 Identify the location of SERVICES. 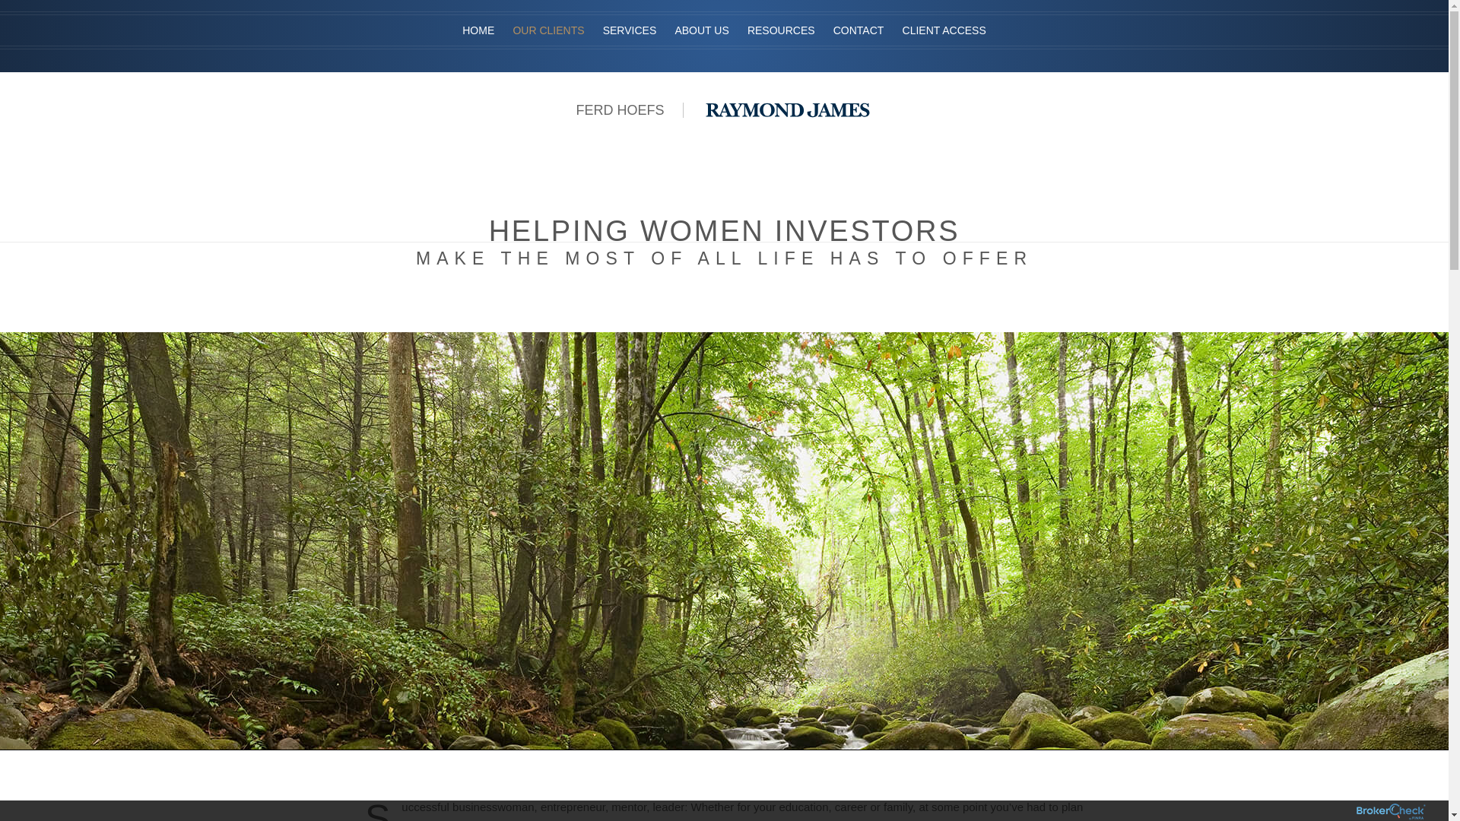
(630, 21).